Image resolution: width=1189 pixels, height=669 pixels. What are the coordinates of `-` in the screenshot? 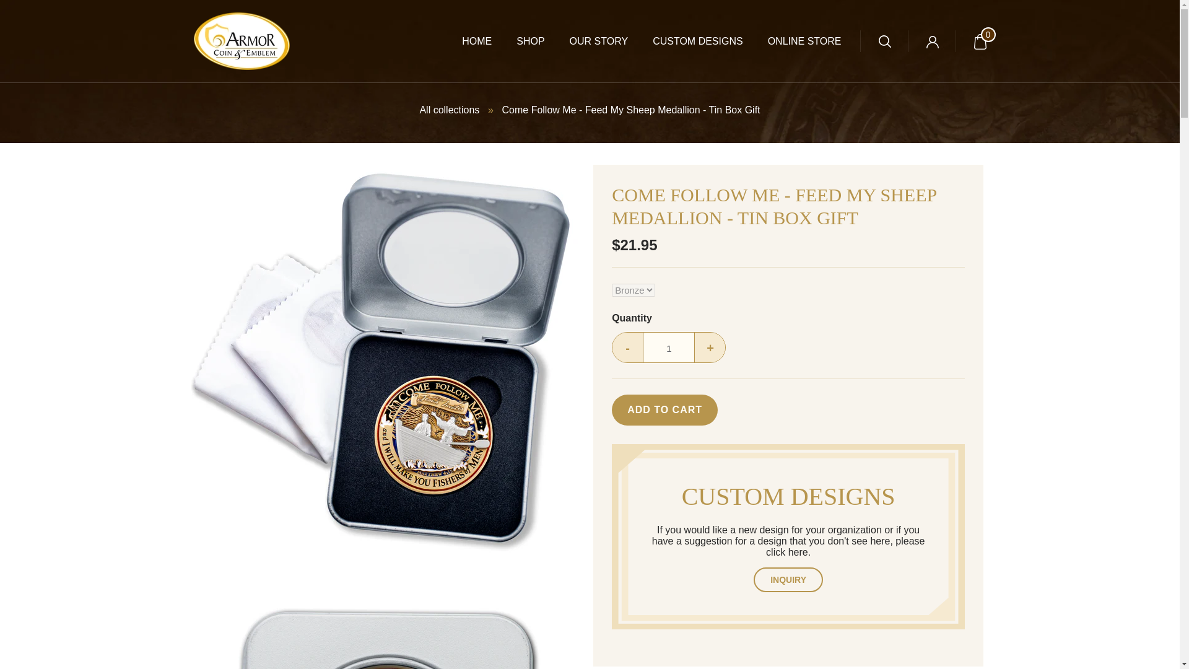 It's located at (627, 348).